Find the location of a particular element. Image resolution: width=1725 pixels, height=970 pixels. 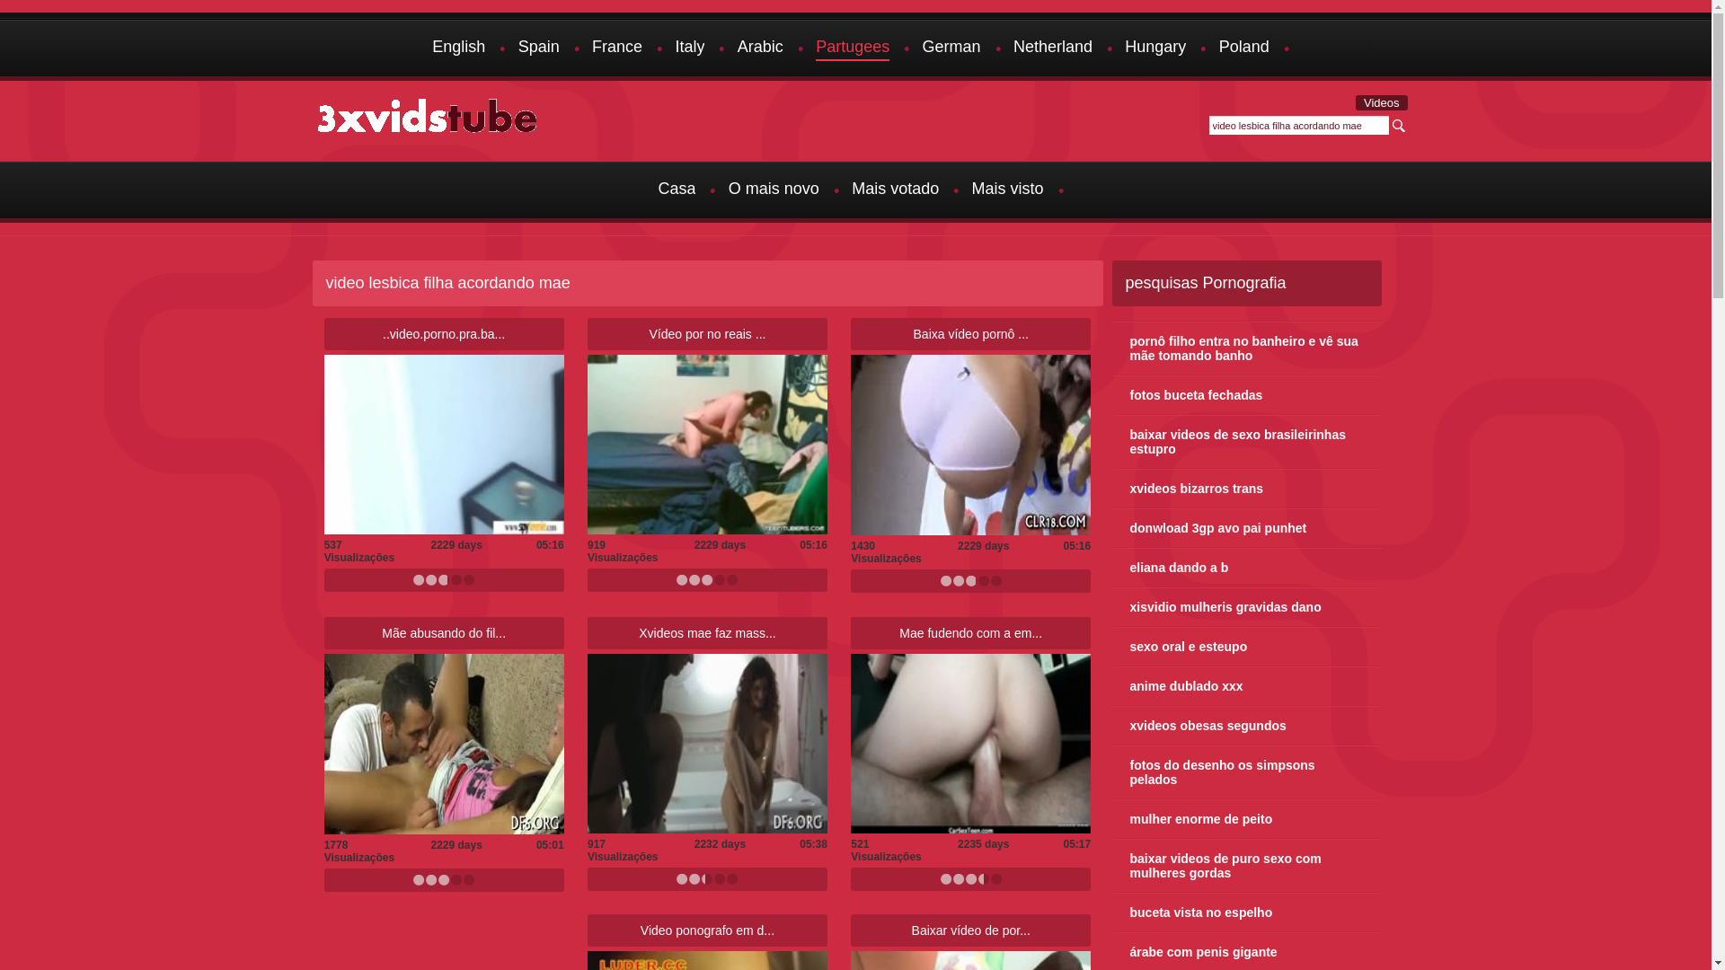

Xvideos mae faz mass... is located at coordinates (708, 633).